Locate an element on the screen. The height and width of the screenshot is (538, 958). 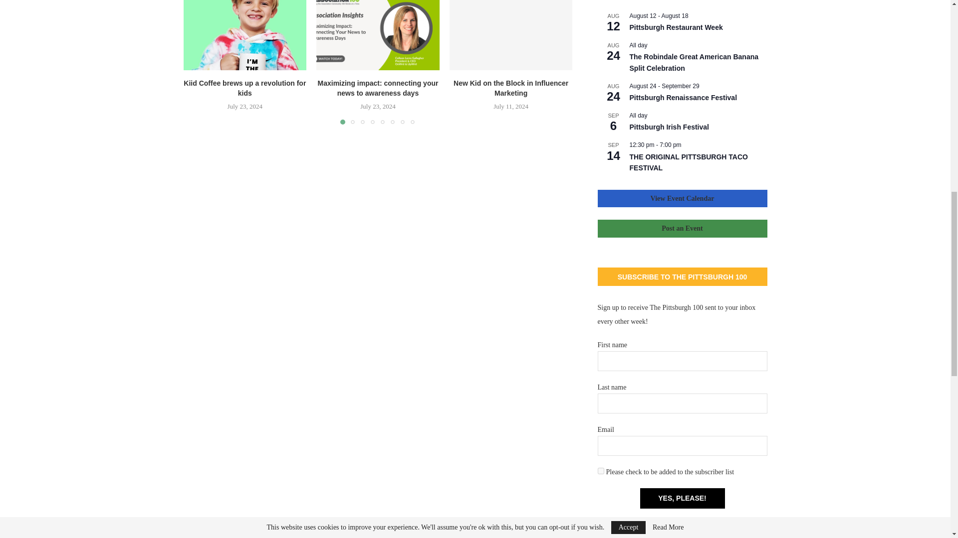
Maximizing impact: connecting your news to awareness days is located at coordinates (378, 35).